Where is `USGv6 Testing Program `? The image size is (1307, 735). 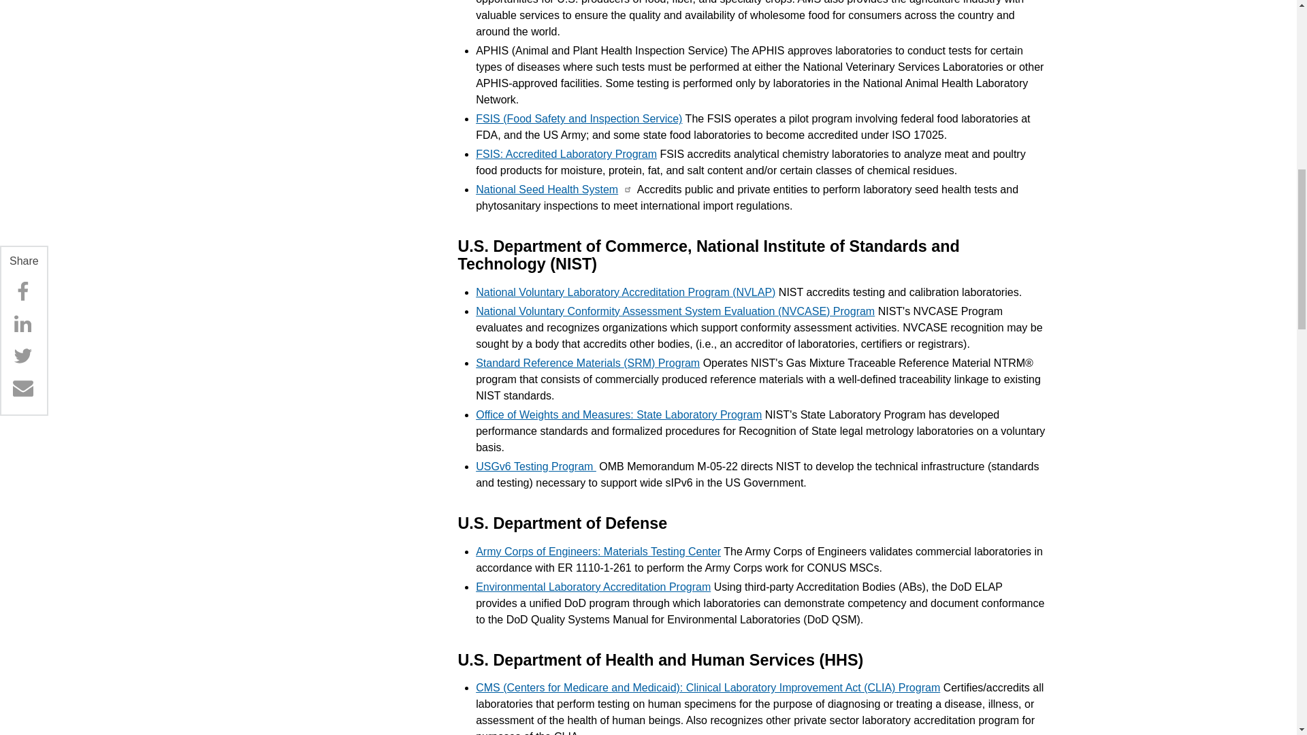 USGv6 Testing Program  is located at coordinates (535, 467).